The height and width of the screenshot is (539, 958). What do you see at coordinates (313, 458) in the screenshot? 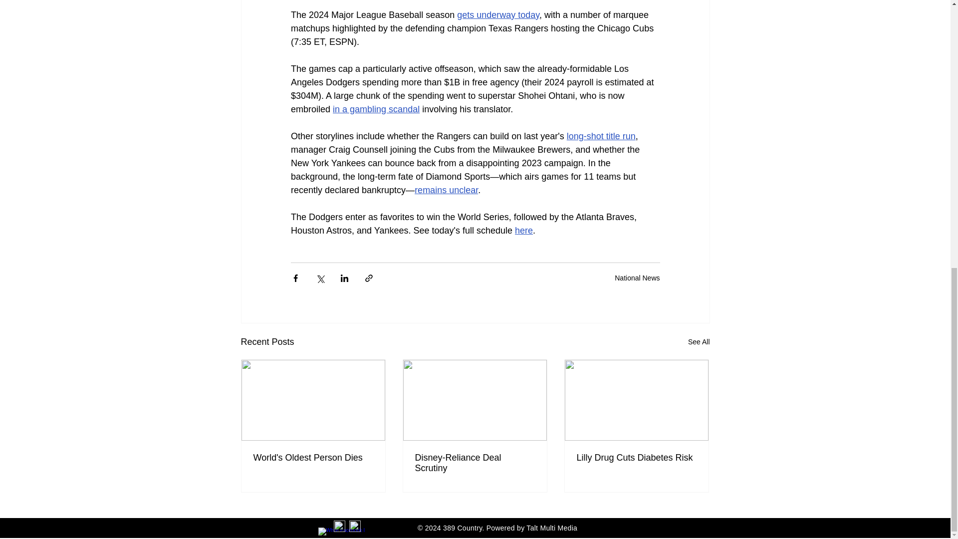
I see `World's Oldest Person Dies` at bounding box center [313, 458].